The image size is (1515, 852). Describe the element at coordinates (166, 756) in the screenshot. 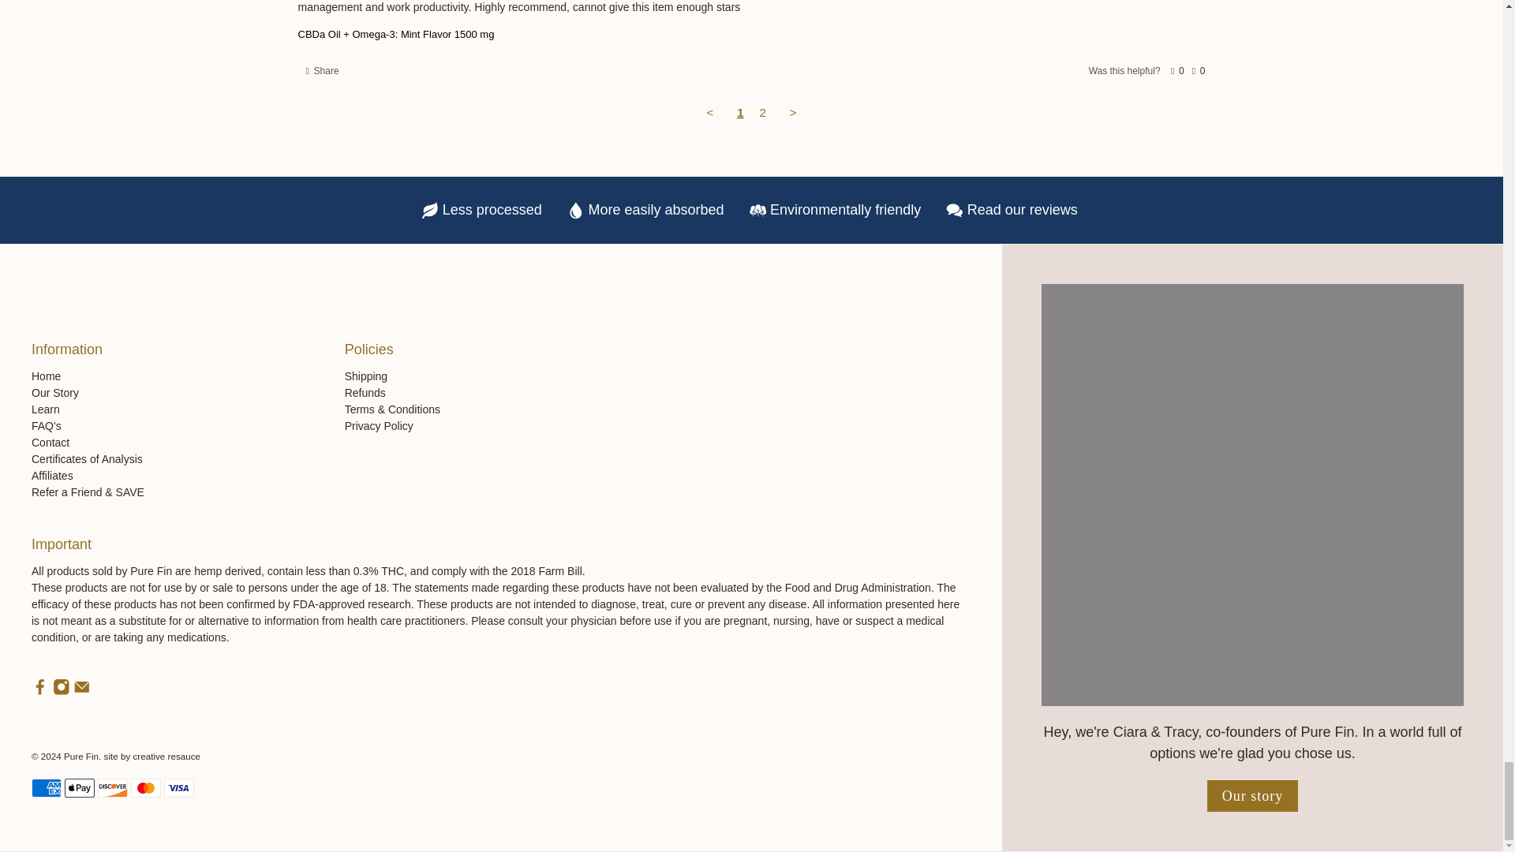

I see `Creative Resauce` at that location.